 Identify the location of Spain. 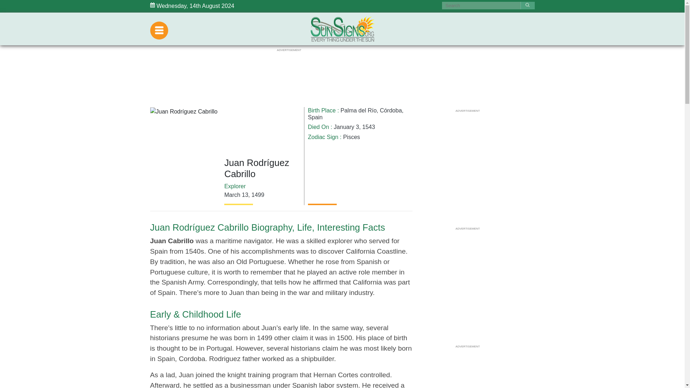
(315, 117).